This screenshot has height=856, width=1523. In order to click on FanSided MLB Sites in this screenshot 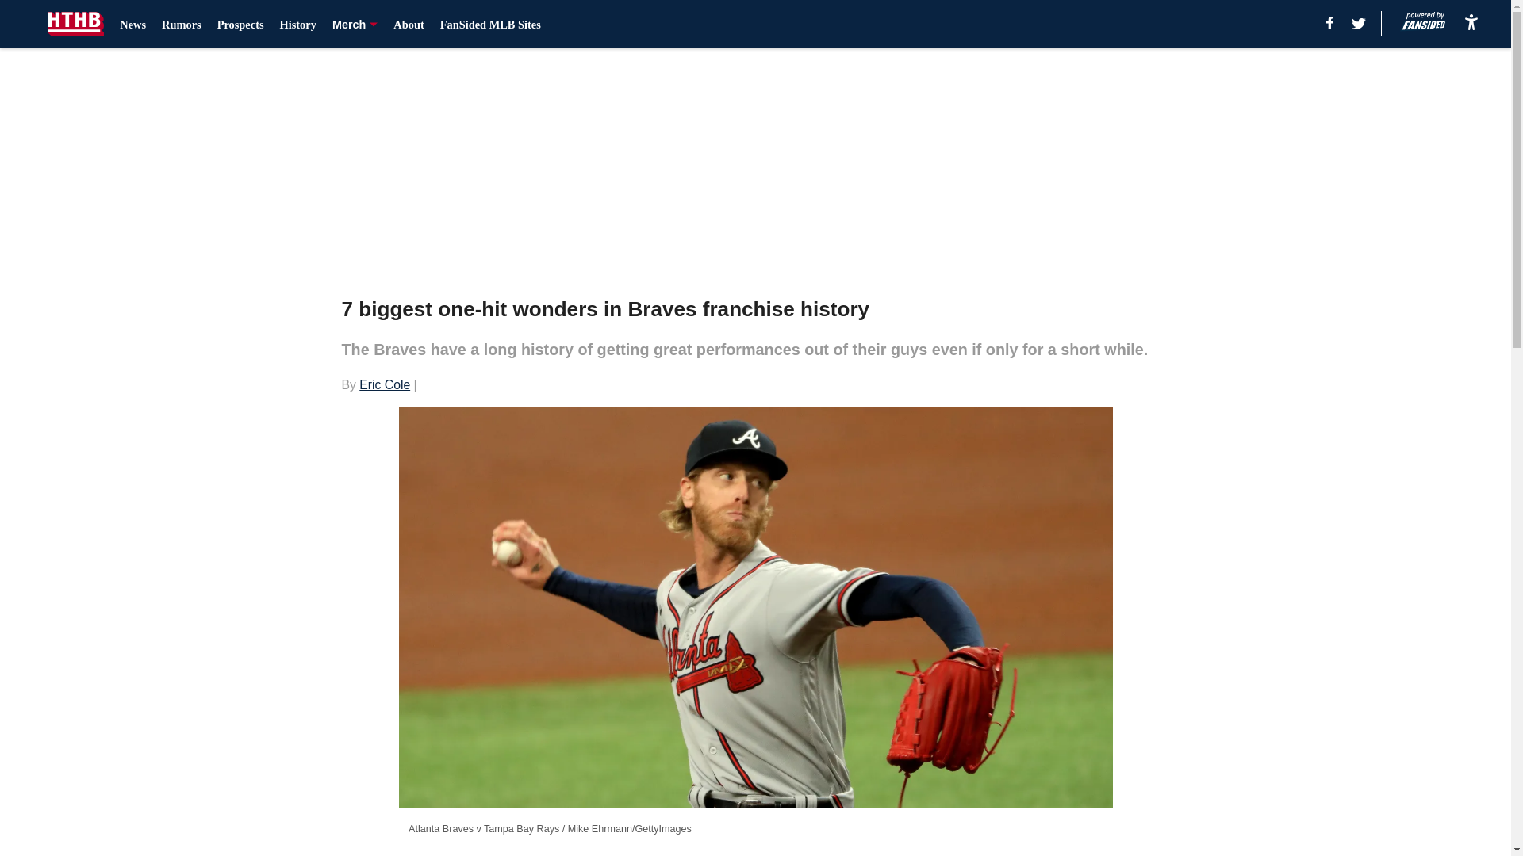, I will do `click(490, 24)`.